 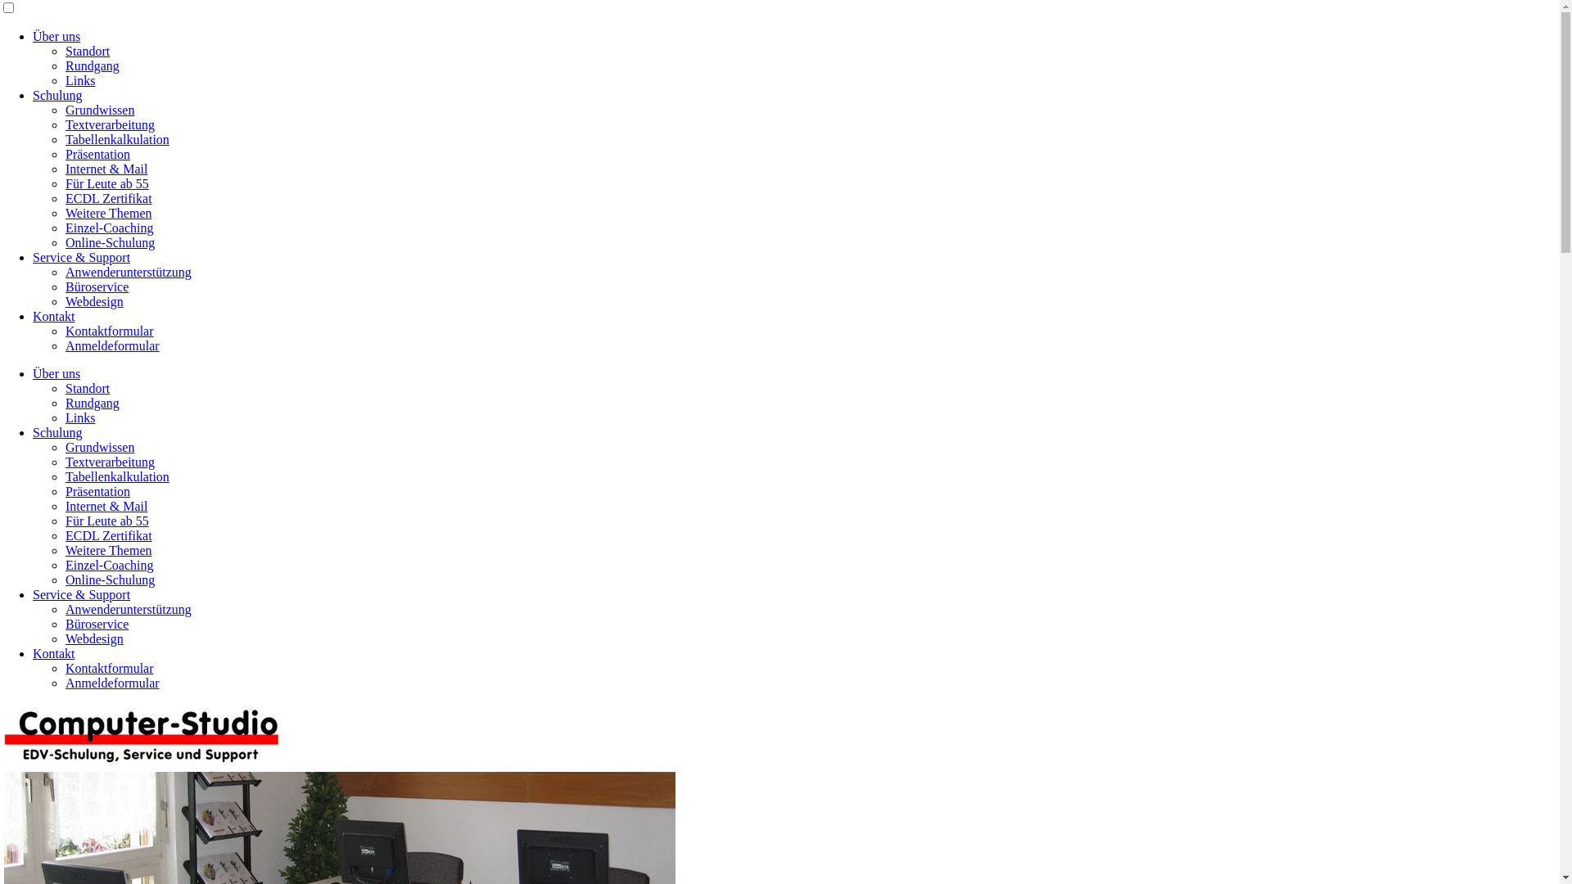 I want to click on Einzel-Coaching, so click(x=110, y=565).